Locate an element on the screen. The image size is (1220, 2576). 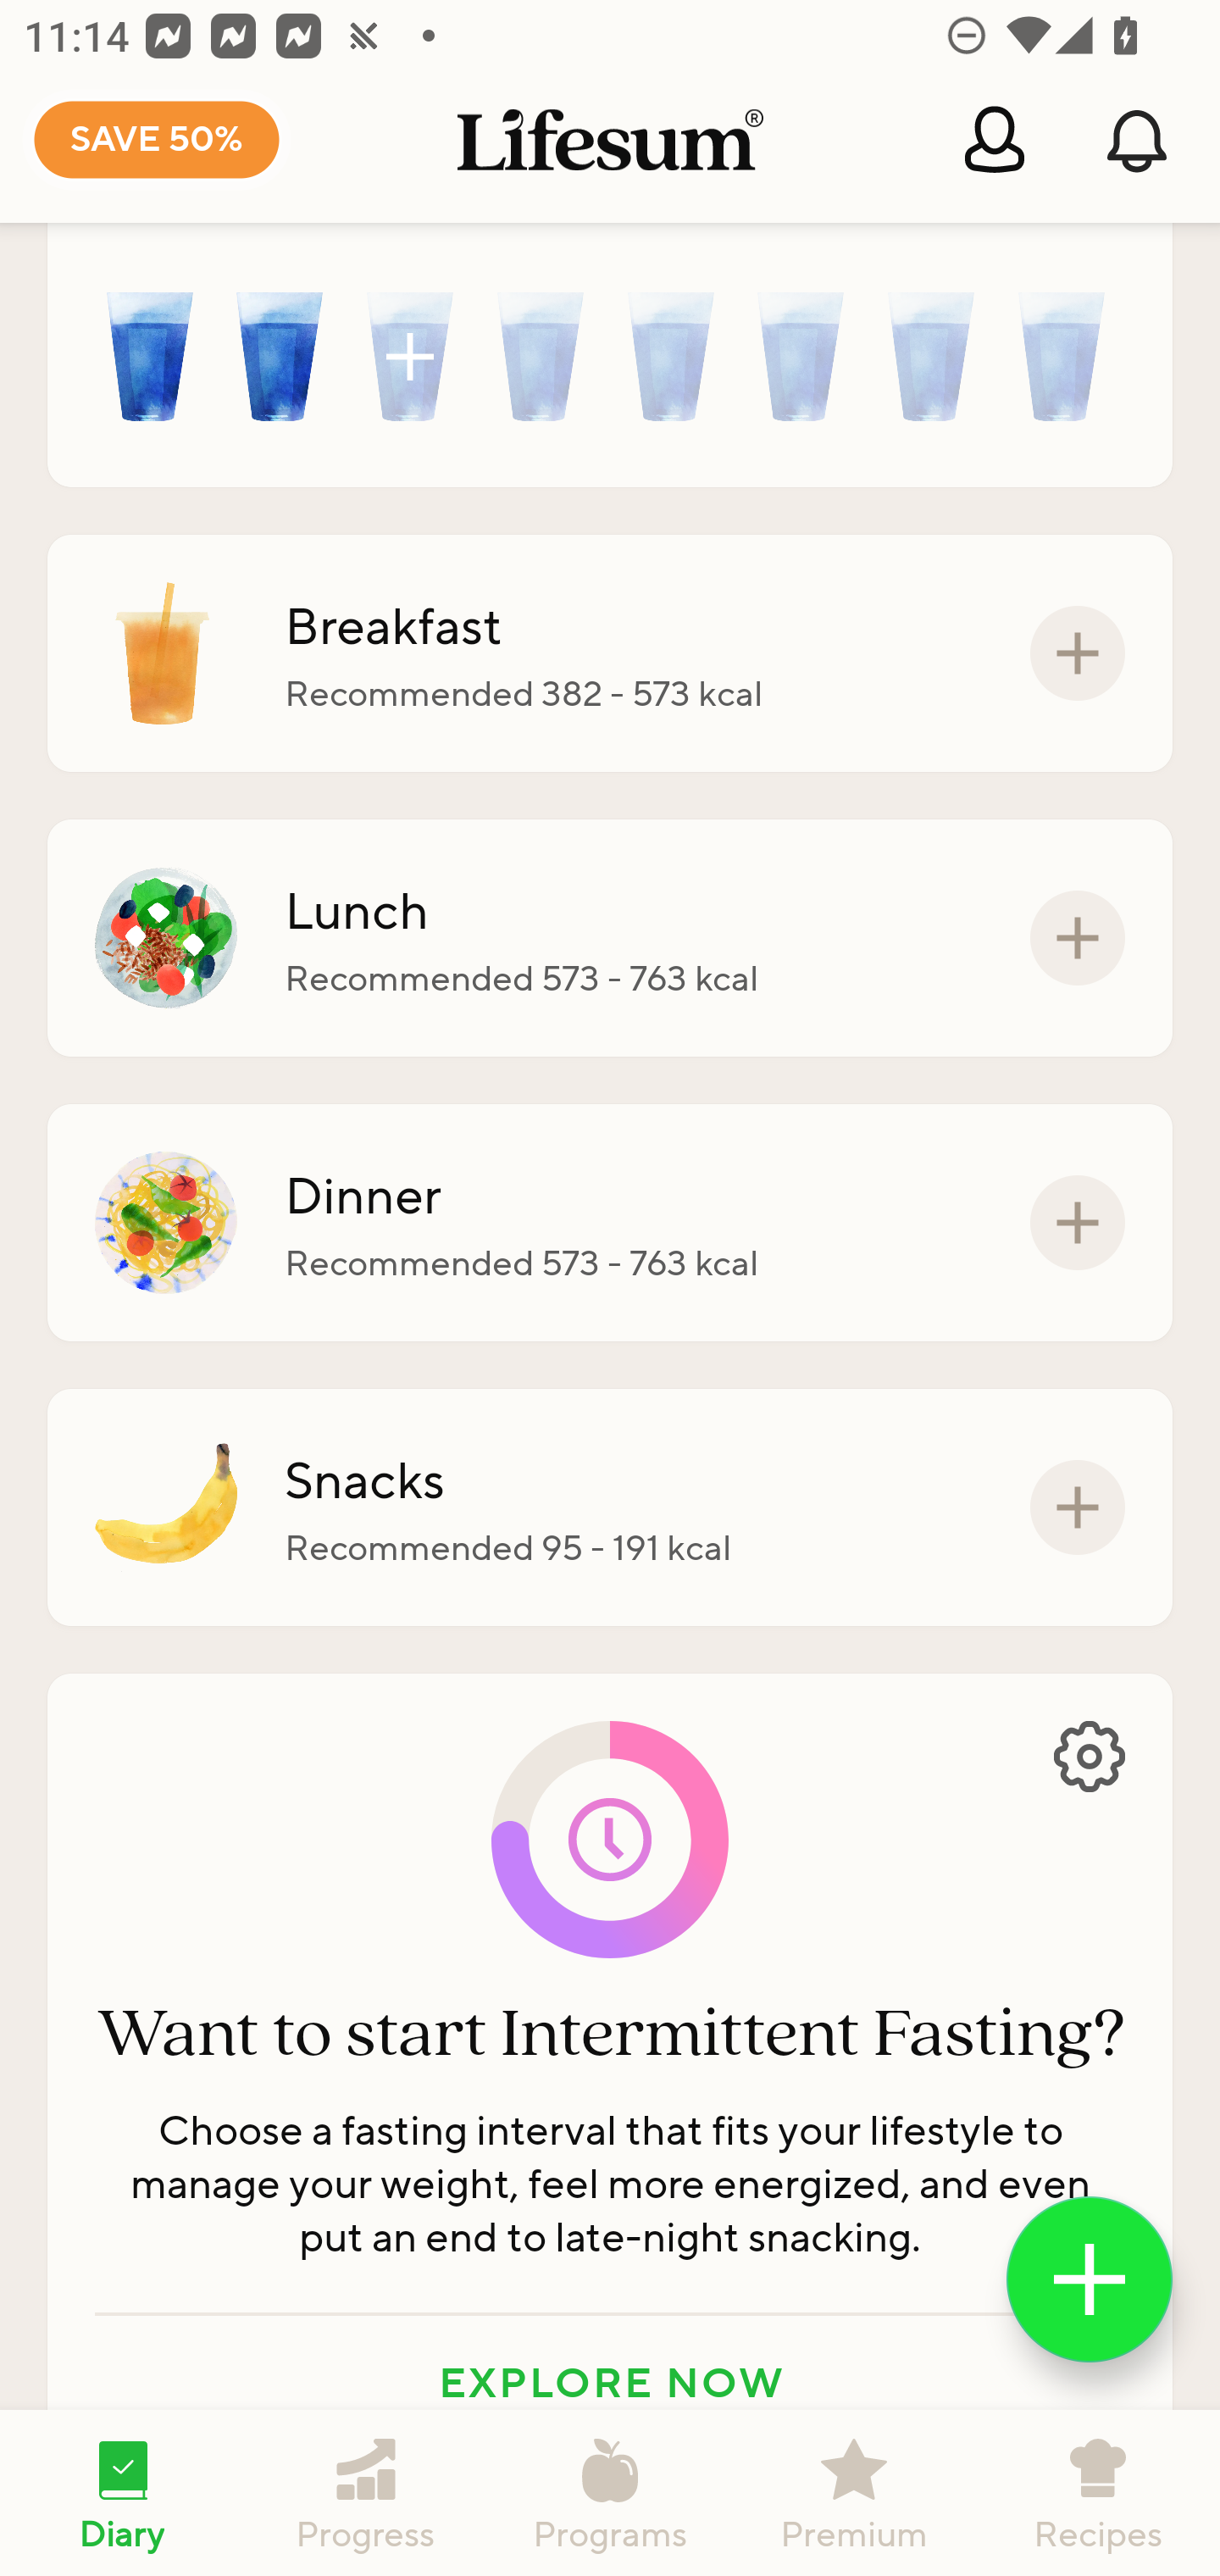
Breakfast Recommended 382 - 573 kcal is located at coordinates (610, 654).